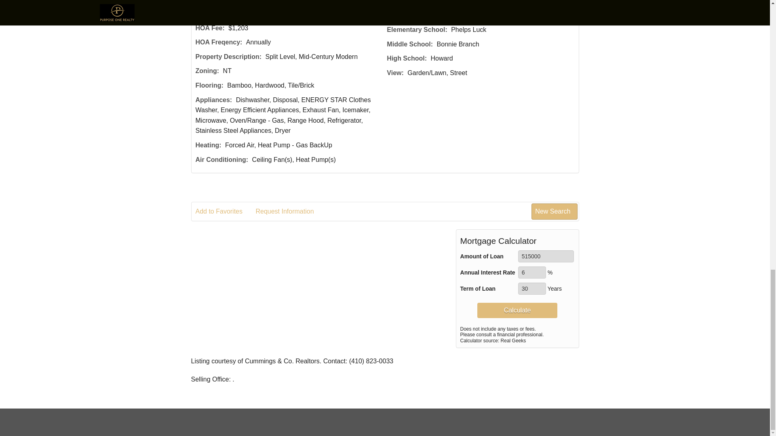 This screenshot has width=776, height=436. What do you see at coordinates (546, 256) in the screenshot?
I see `515000` at bounding box center [546, 256].